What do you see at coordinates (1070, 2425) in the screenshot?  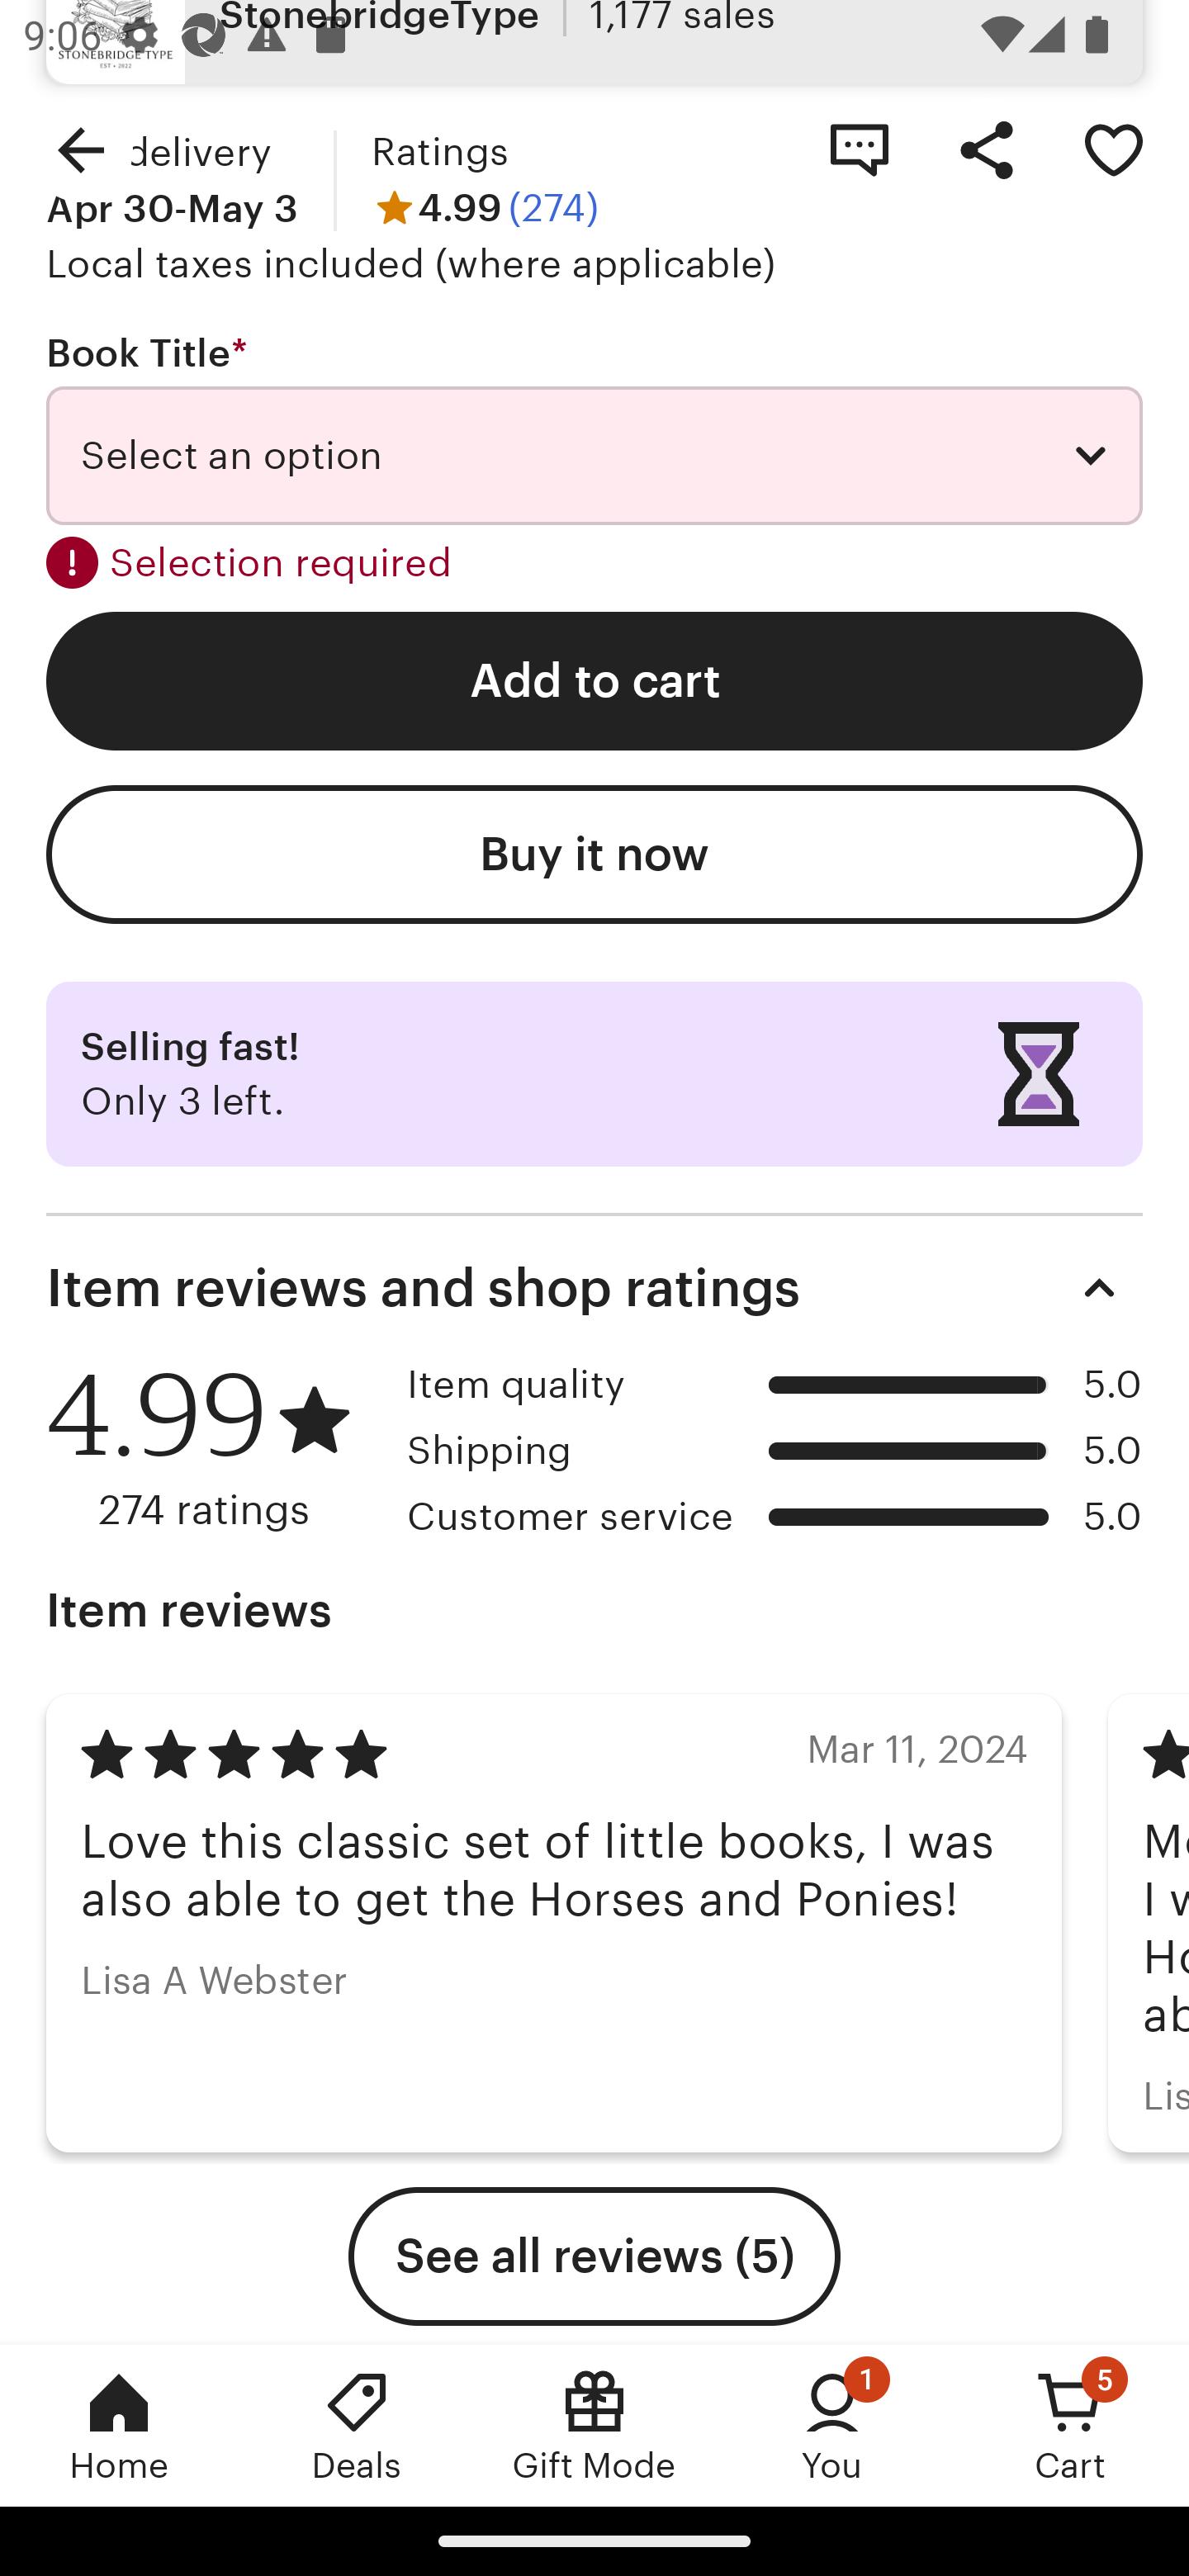 I see `Cart, 5 new notifications Cart` at bounding box center [1070, 2425].